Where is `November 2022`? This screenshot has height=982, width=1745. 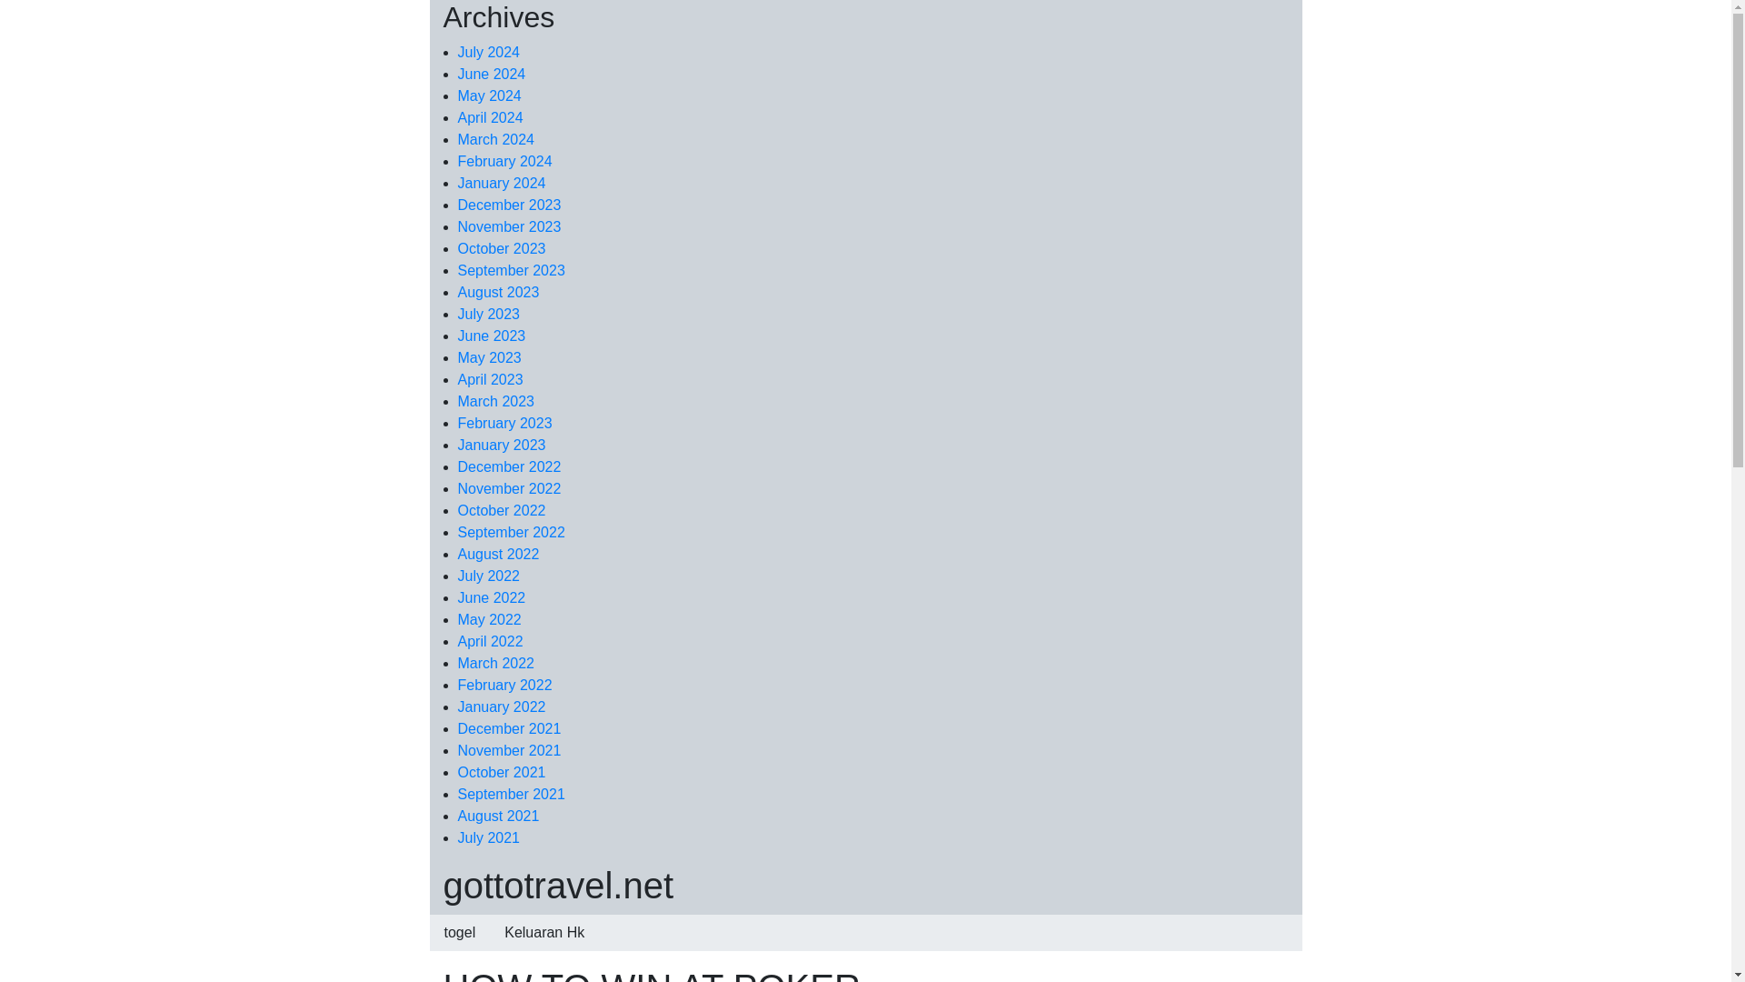 November 2022 is located at coordinates (509, 489).